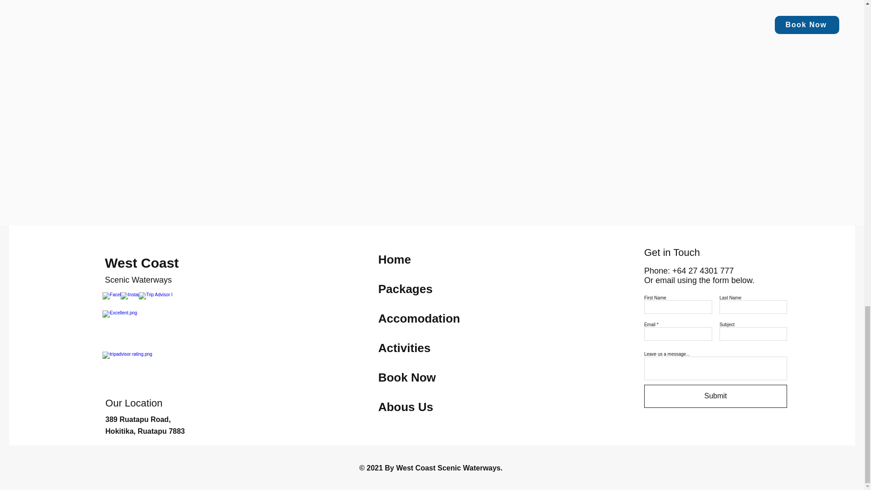 Image resolution: width=871 pixels, height=490 pixels. I want to click on Packages, so click(406, 289).